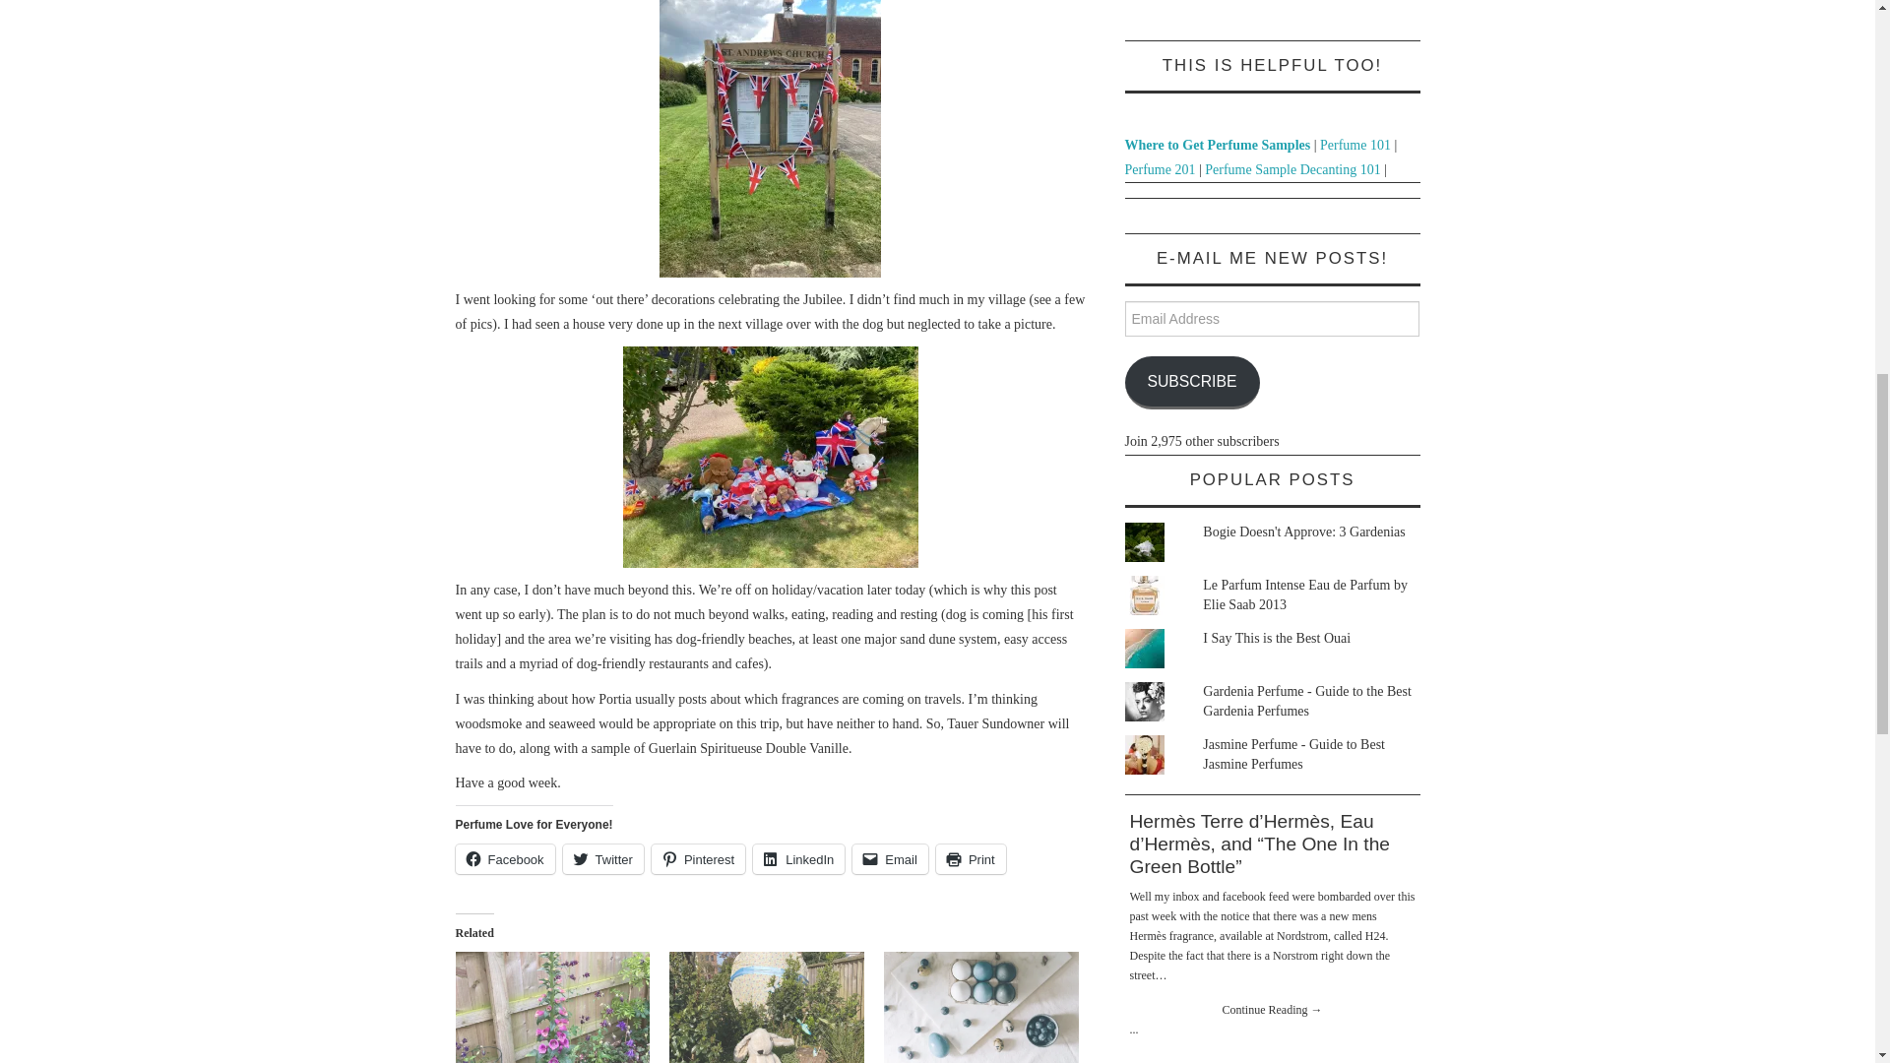  I want to click on SUBSCRIBE, so click(1191, 382).